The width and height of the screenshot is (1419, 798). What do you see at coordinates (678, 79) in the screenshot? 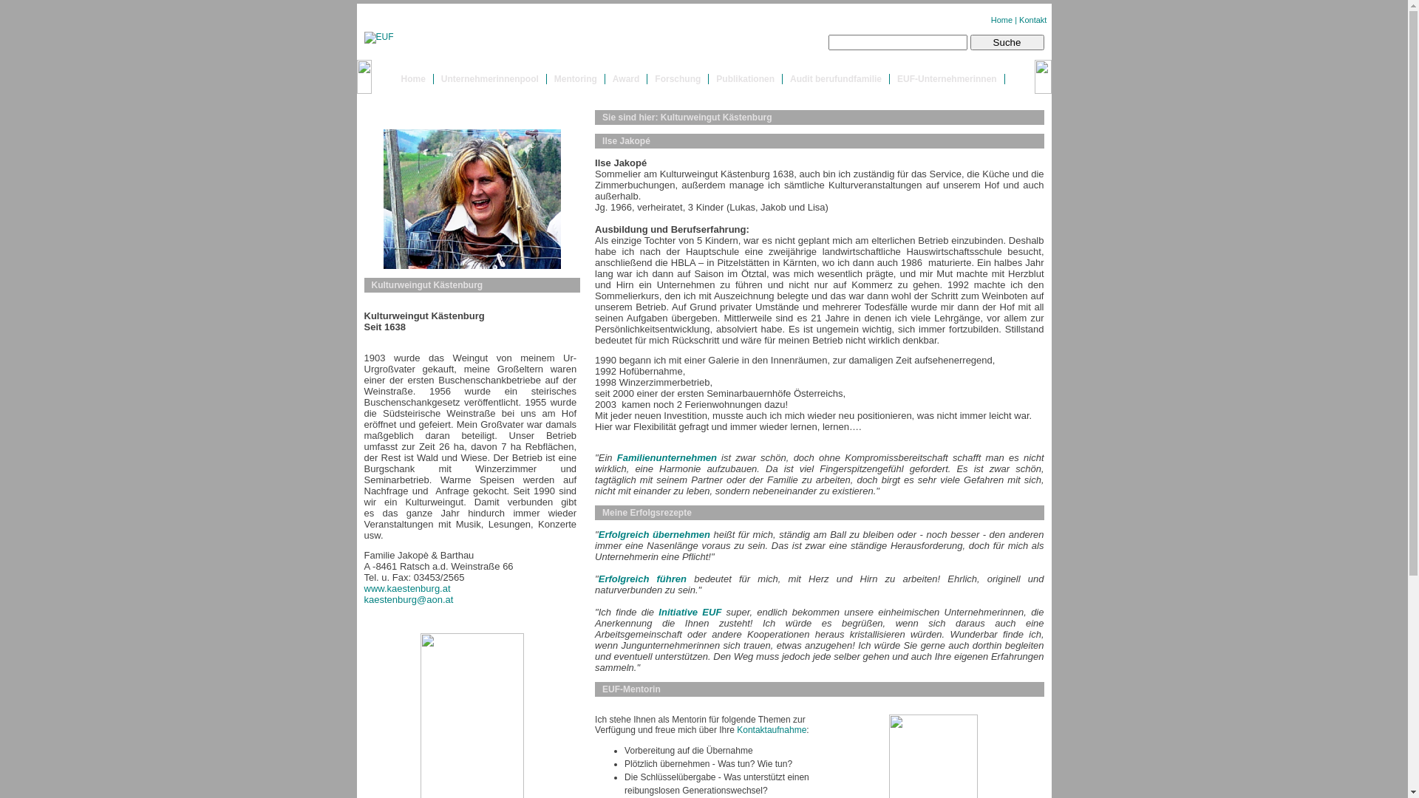
I see `Forschung` at bounding box center [678, 79].